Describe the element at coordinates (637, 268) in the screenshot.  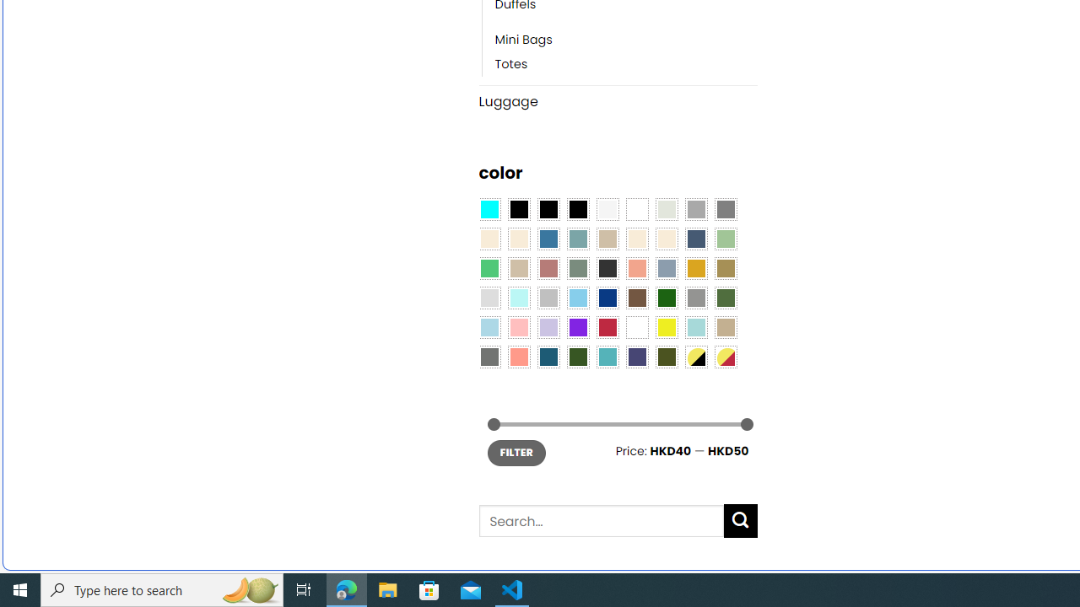
I see `Coral` at that location.